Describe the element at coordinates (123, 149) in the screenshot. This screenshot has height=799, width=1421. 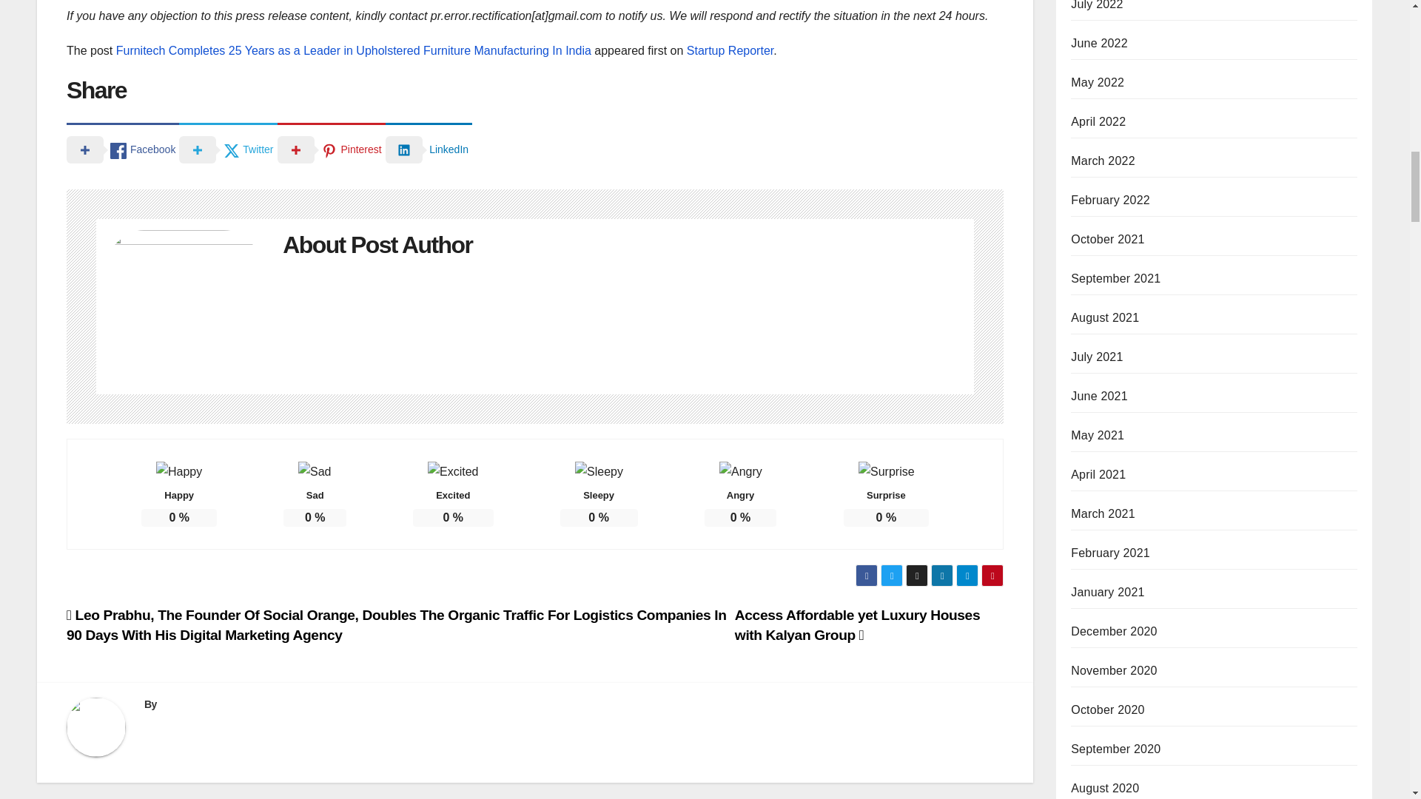
I see `Facebook` at that location.